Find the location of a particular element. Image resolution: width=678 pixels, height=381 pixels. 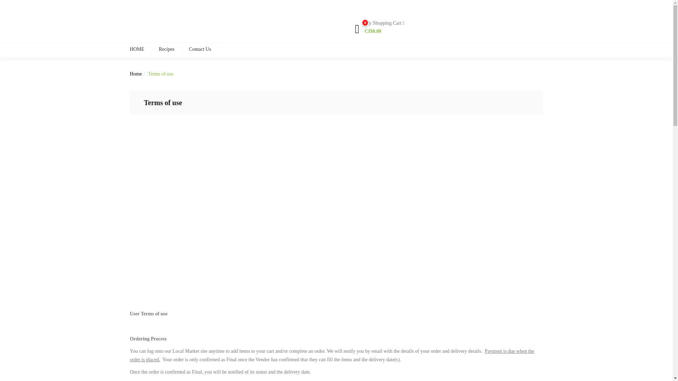

View your shopping cart is located at coordinates (379, 27).